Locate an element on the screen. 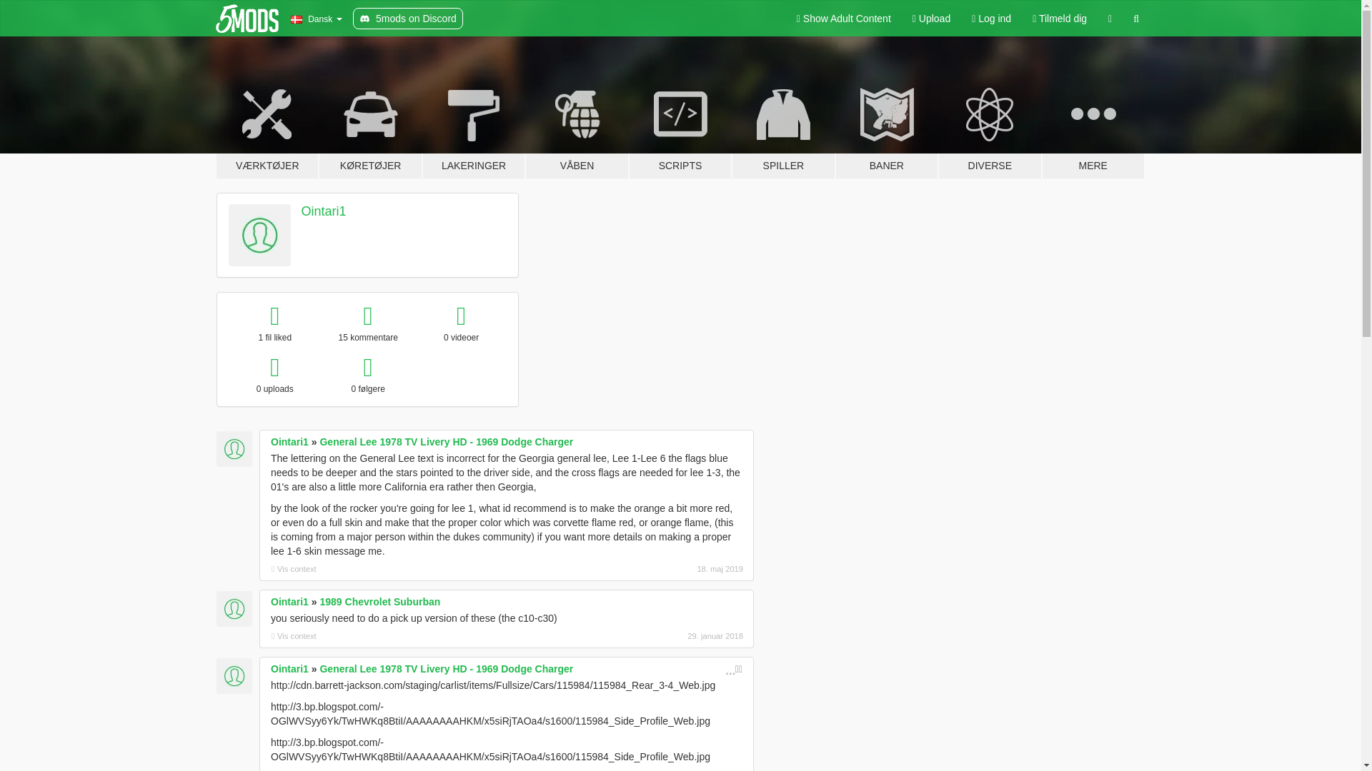 This screenshot has height=771, width=1372. 5mods on Discord is located at coordinates (407, 19).